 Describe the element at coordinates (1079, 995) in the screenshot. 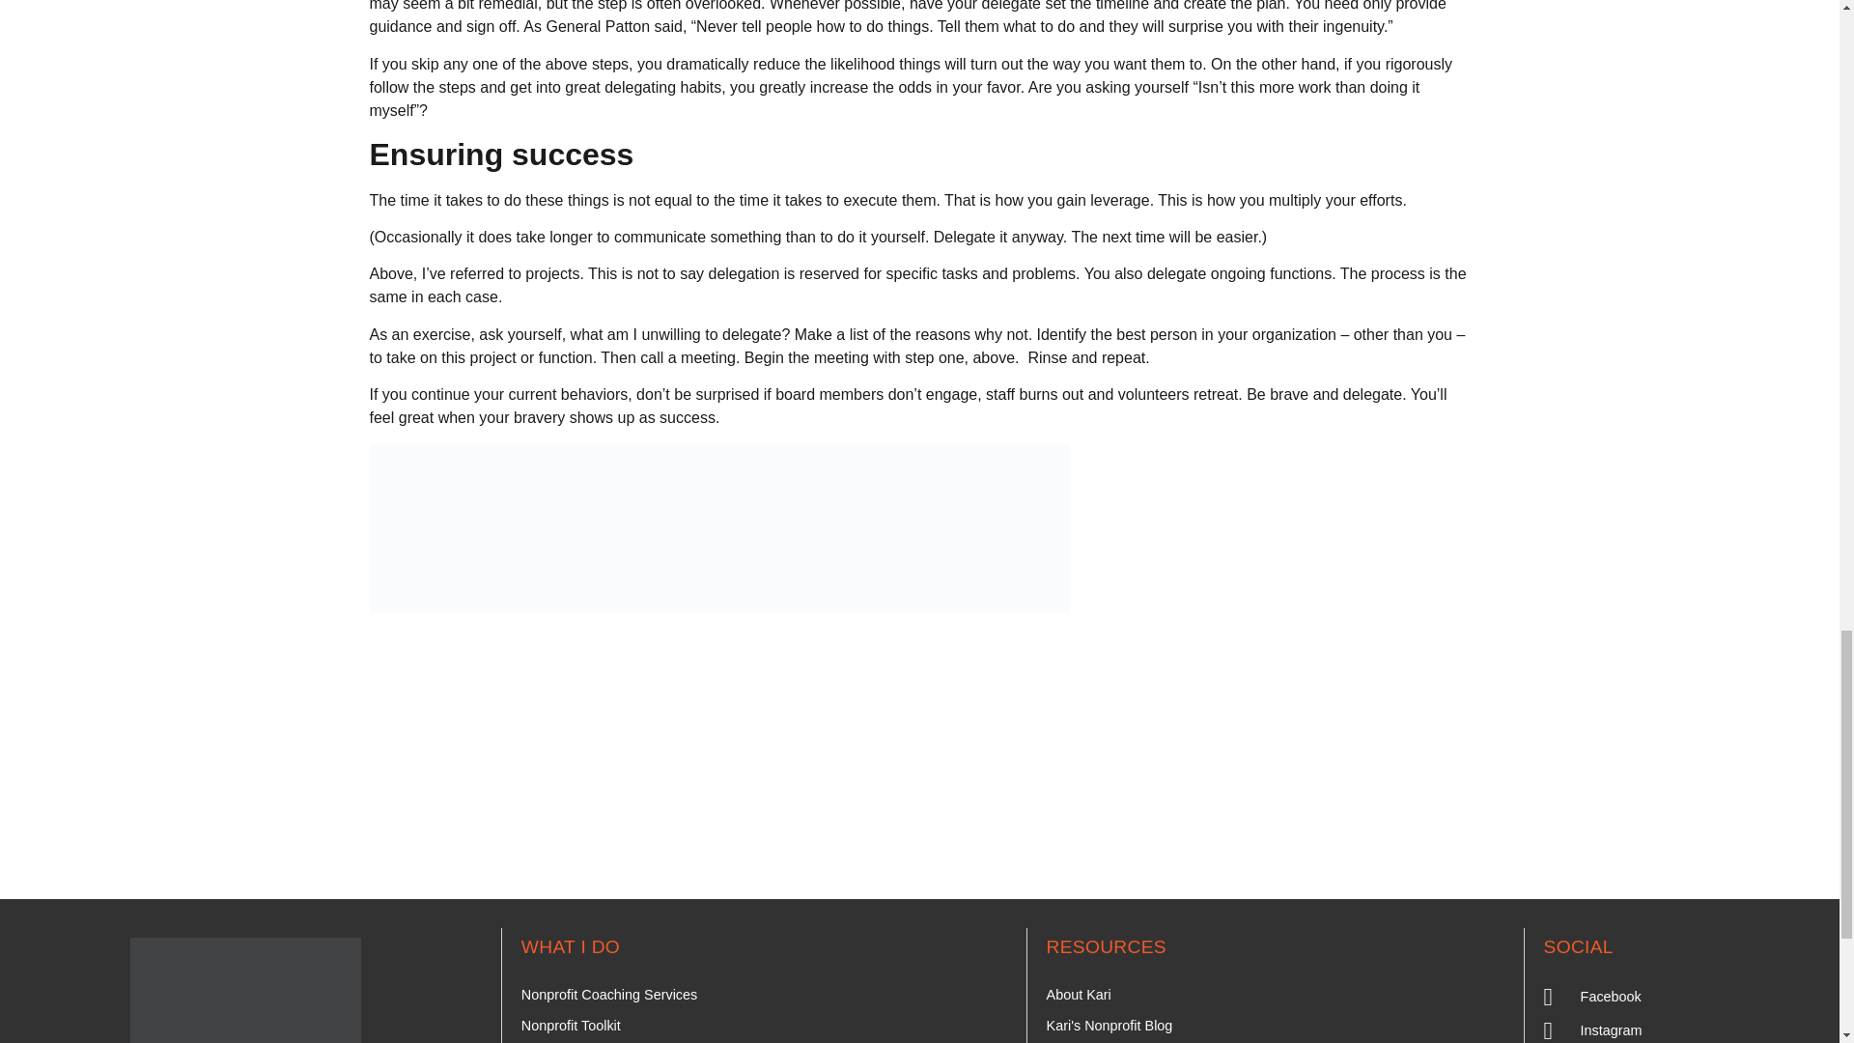

I see `About Kari` at that location.